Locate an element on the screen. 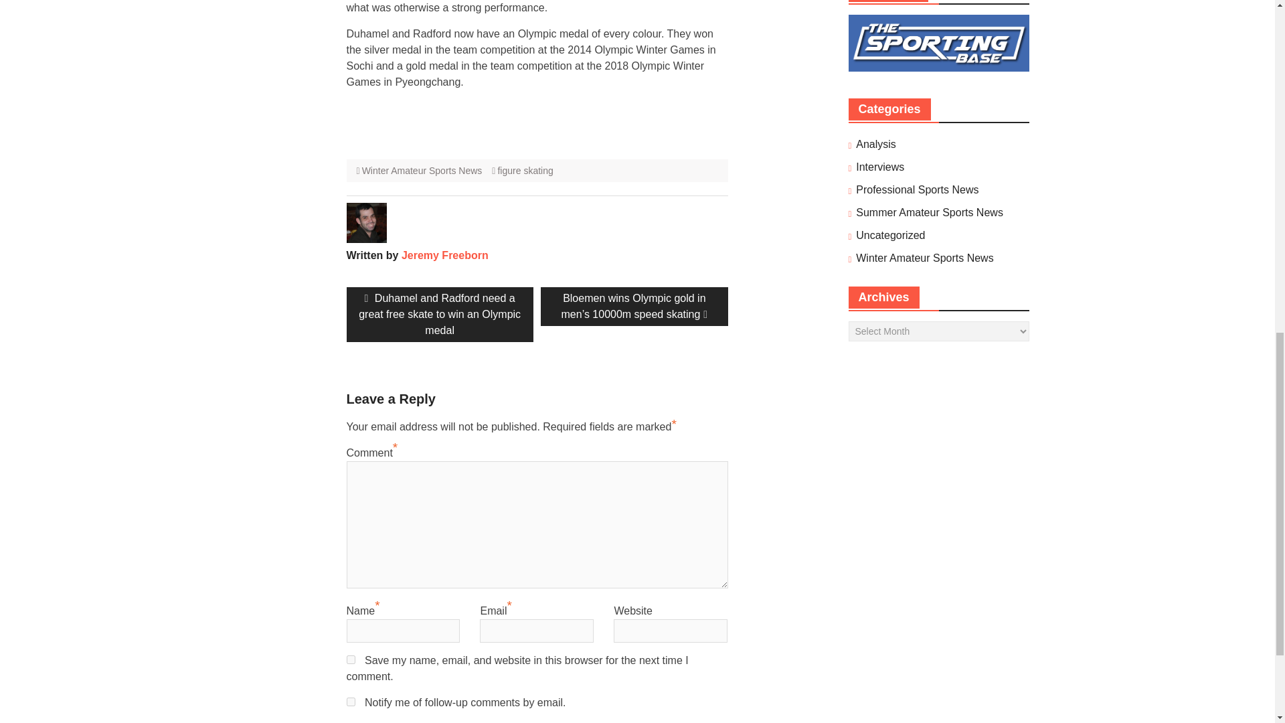  Summer Amateur Sports News is located at coordinates (929, 213).